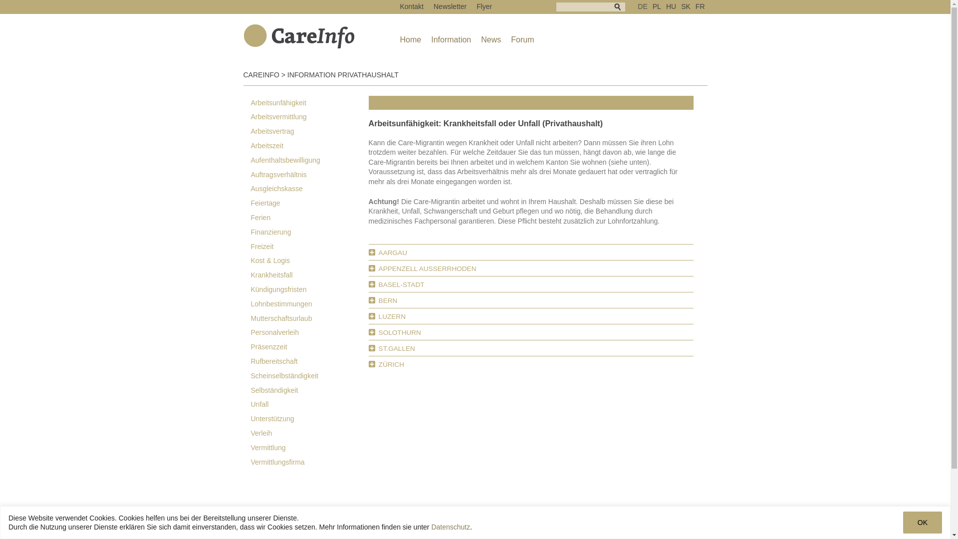 This screenshot has width=958, height=539. Describe the element at coordinates (701, 6) in the screenshot. I see `FR` at that location.